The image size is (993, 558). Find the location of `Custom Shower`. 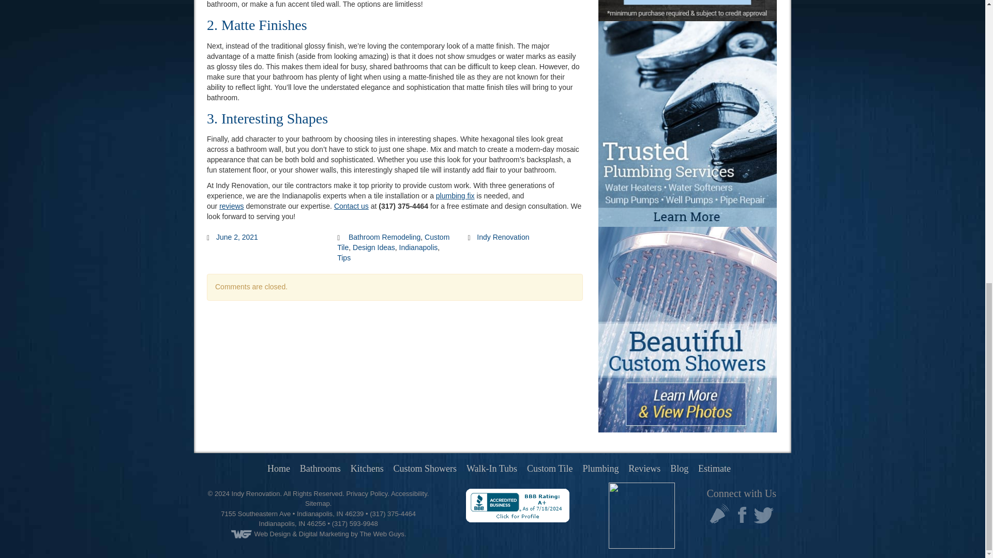

Custom Shower is located at coordinates (425, 468).